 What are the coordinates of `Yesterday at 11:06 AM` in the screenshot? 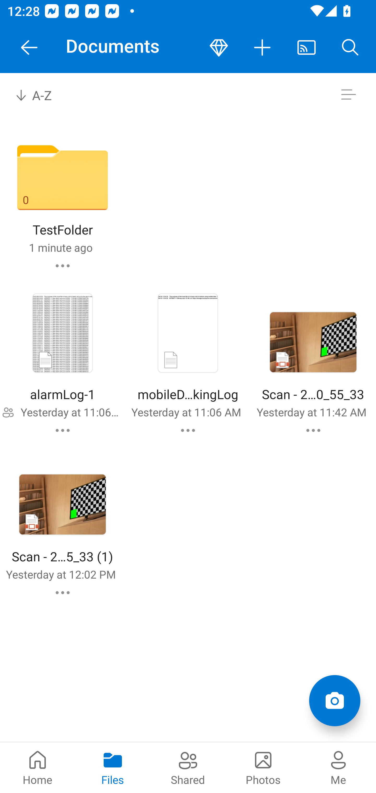 It's located at (69, 412).